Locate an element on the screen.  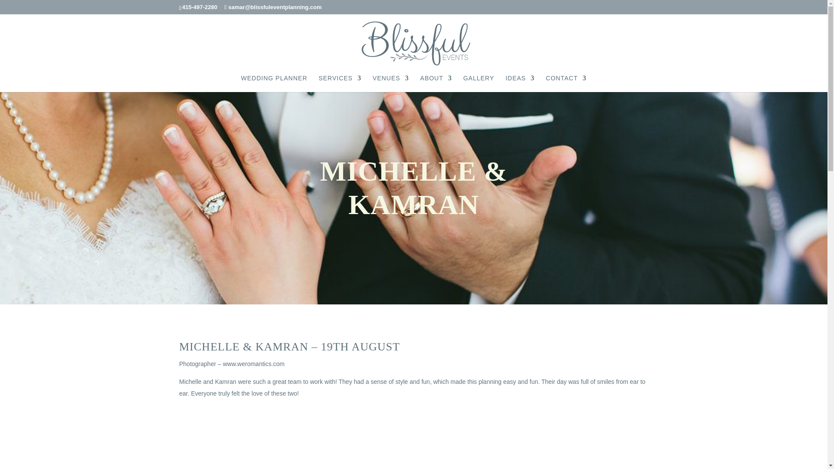
ABOUT is located at coordinates (436, 83).